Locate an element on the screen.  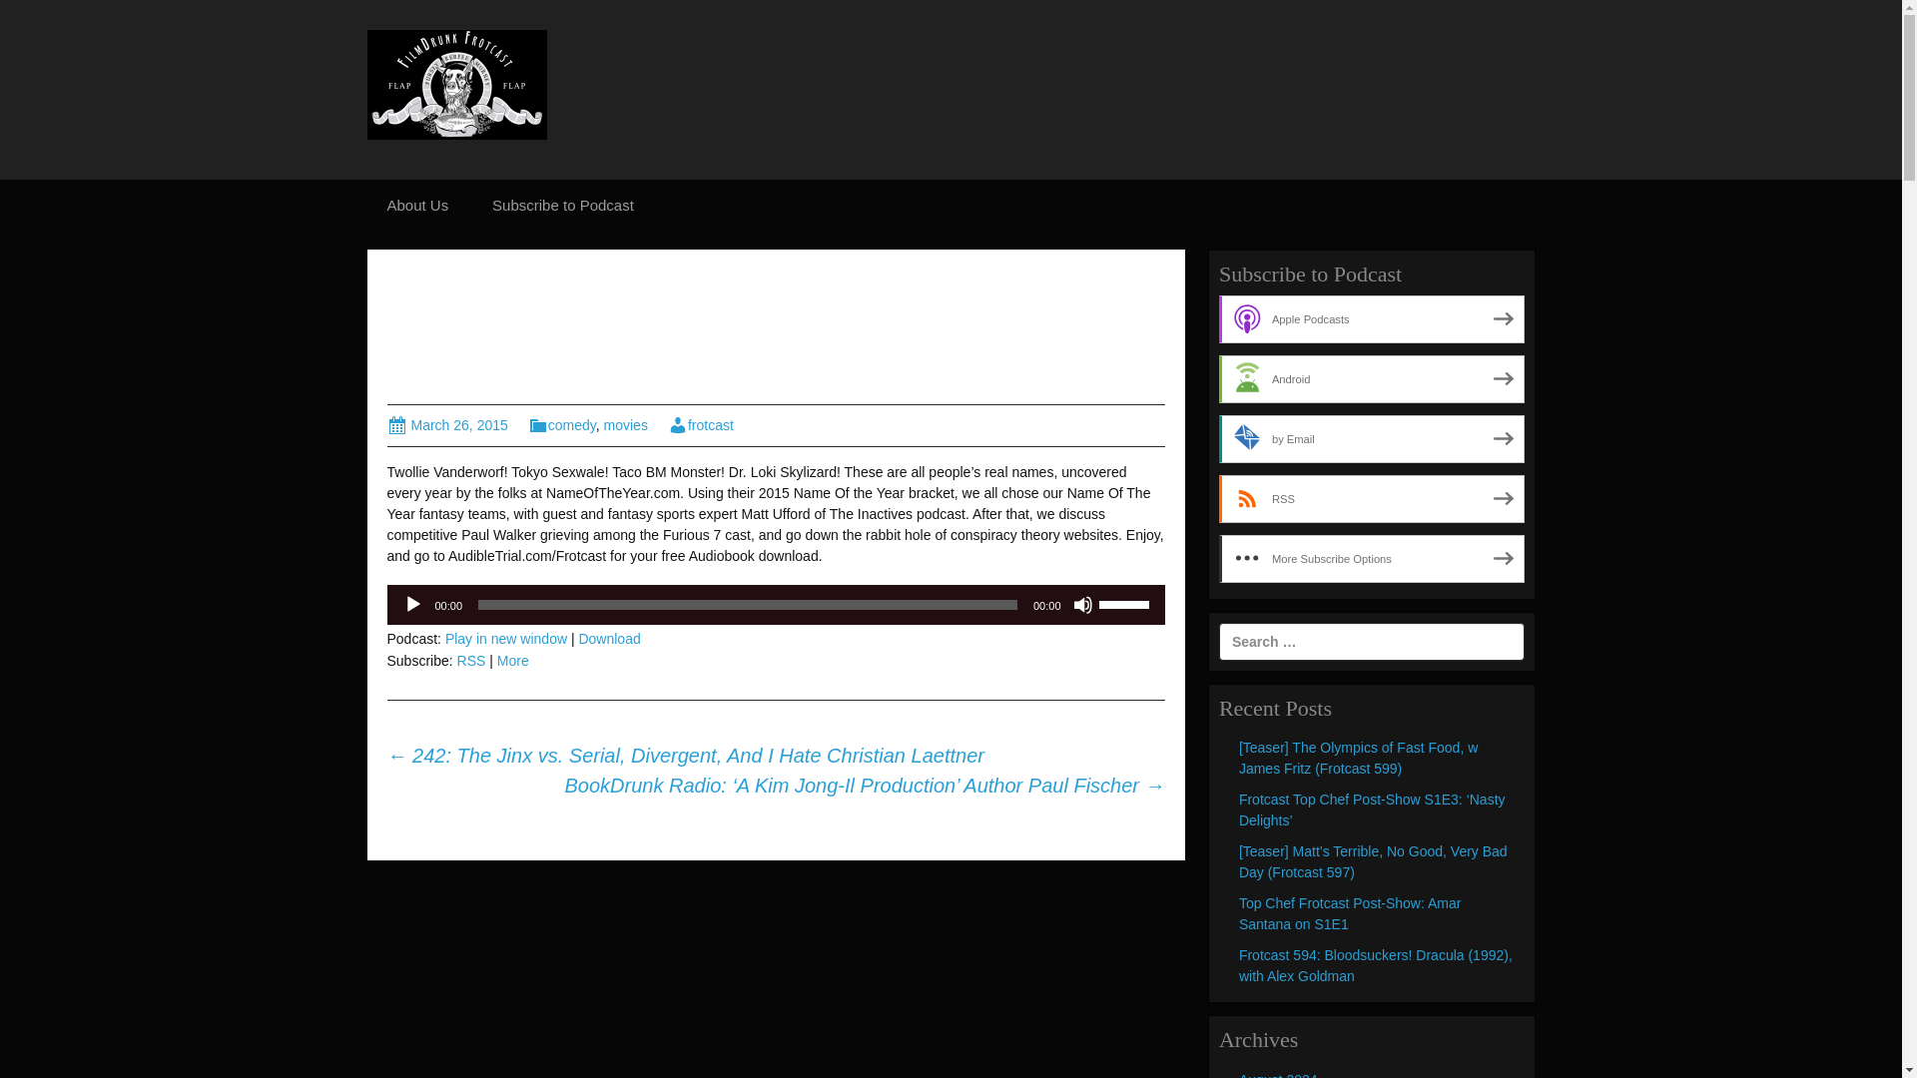
March 26, 2015 is located at coordinates (447, 425).